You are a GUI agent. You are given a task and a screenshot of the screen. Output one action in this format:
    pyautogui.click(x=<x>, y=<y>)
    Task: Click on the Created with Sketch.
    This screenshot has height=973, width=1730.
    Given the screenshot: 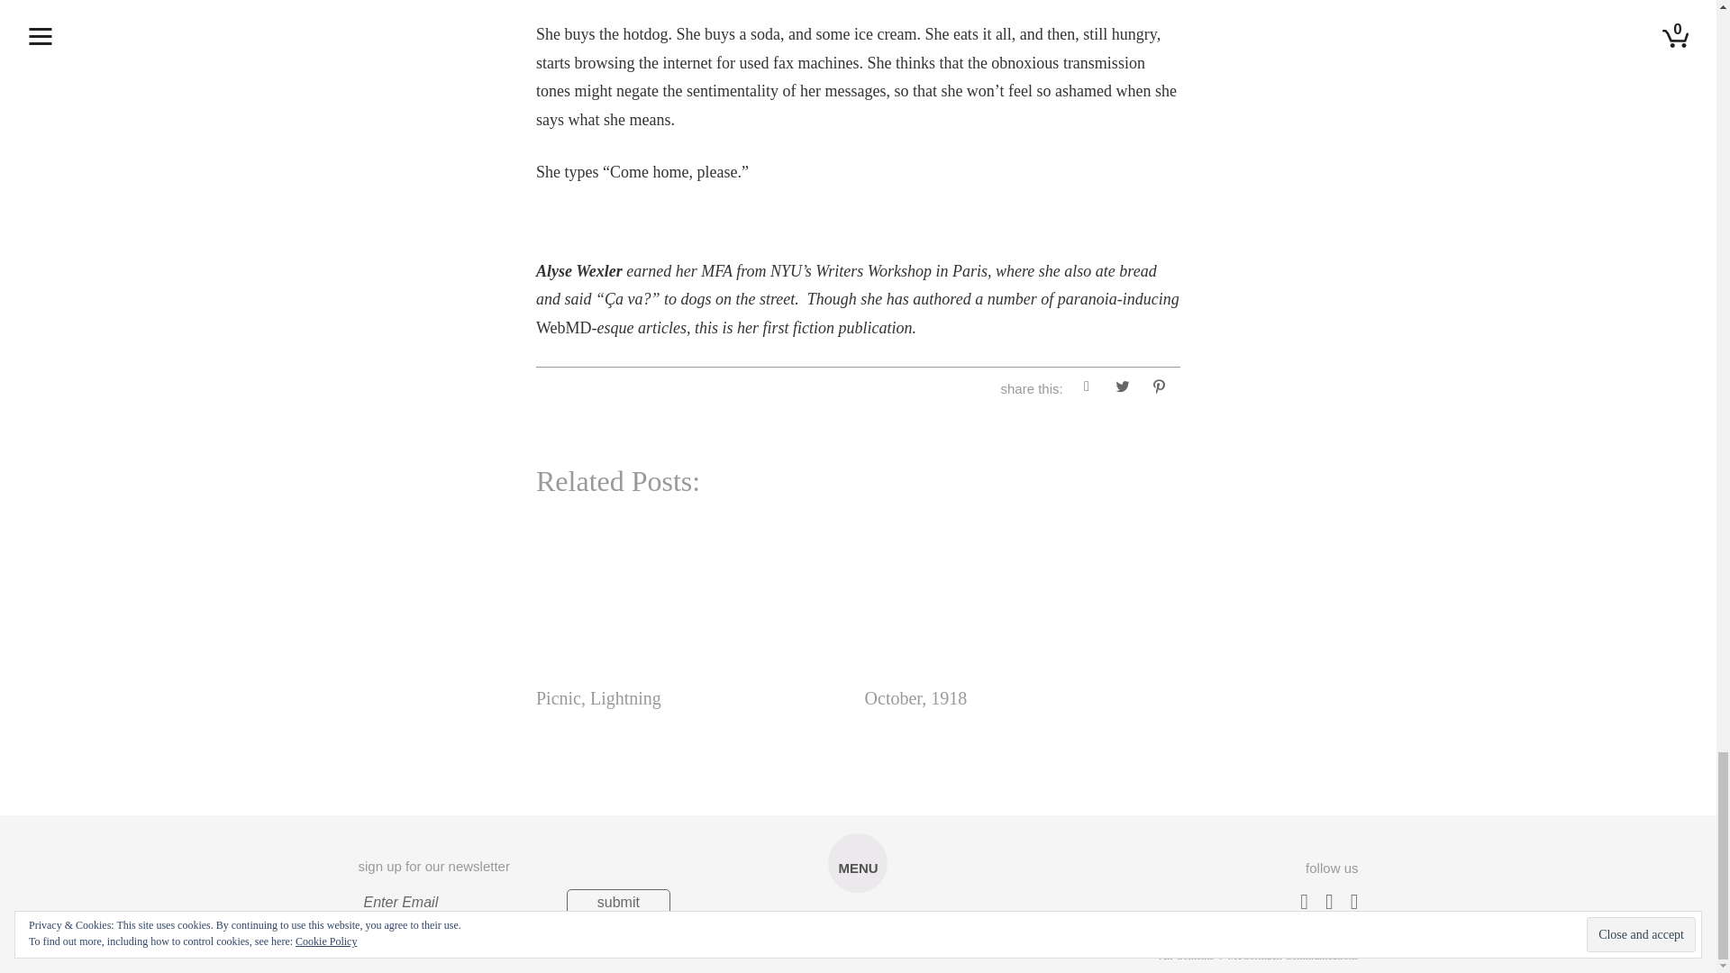 What is the action you would take?
    pyautogui.click(x=857, y=938)
    